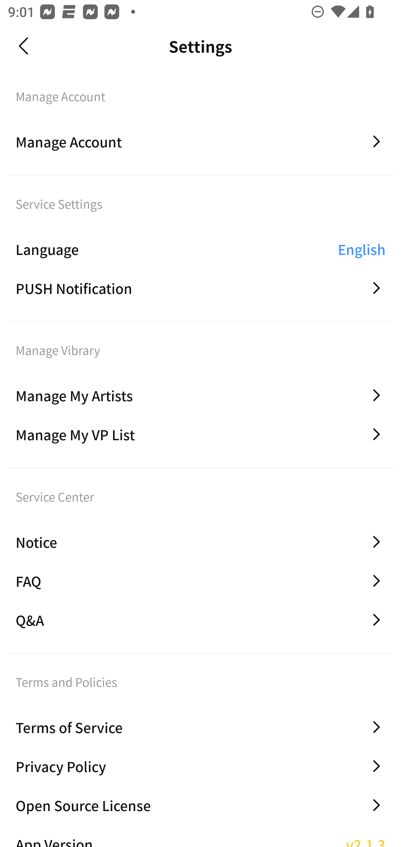 The width and height of the screenshot is (401, 847). I want to click on FAQ, so click(200, 581).